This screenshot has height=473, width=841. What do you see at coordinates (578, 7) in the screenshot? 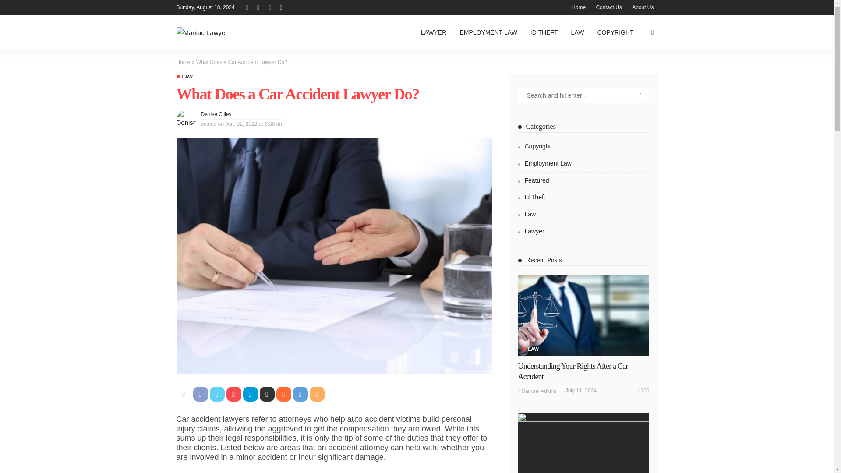
I see `Home` at bounding box center [578, 7].